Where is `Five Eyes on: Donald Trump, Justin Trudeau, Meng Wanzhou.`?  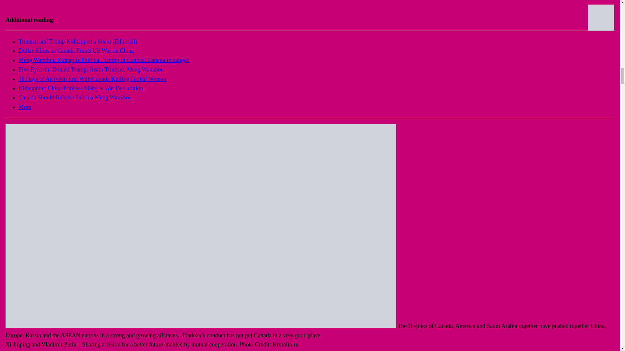 Five Eyes on: Donald Trump, Justin Trudeau, Meng Wanzhou. is located at coordinates (92, 70).